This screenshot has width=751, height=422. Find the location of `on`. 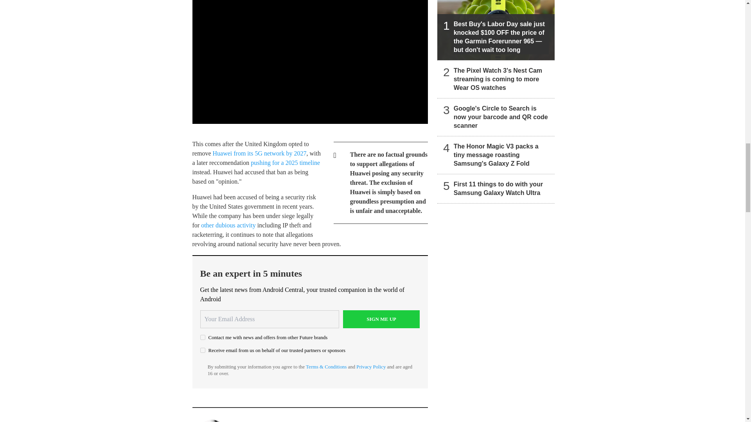

on is located at coordinates (203, 350).